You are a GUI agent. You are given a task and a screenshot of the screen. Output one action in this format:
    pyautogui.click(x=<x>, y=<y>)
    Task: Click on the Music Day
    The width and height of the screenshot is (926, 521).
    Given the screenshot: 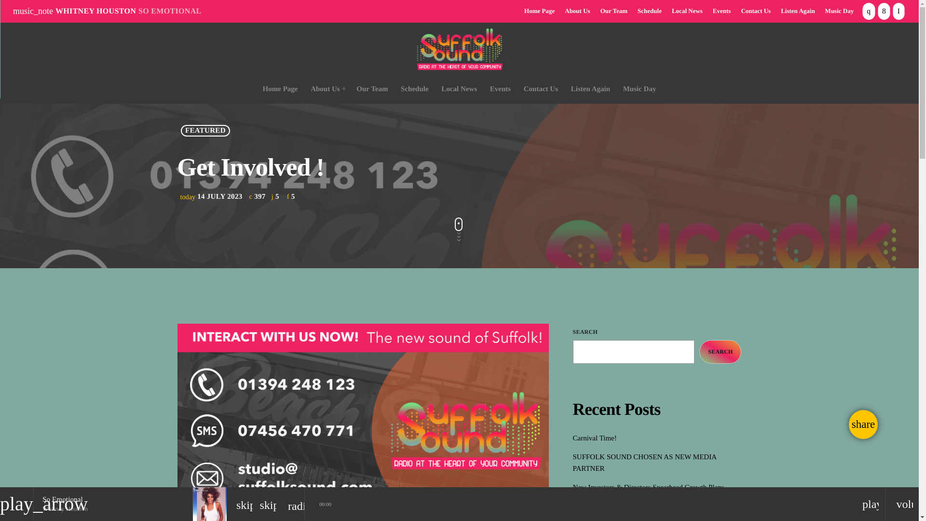 What is the action you would take?
    pyautogui.click(x=640, y=89)
    